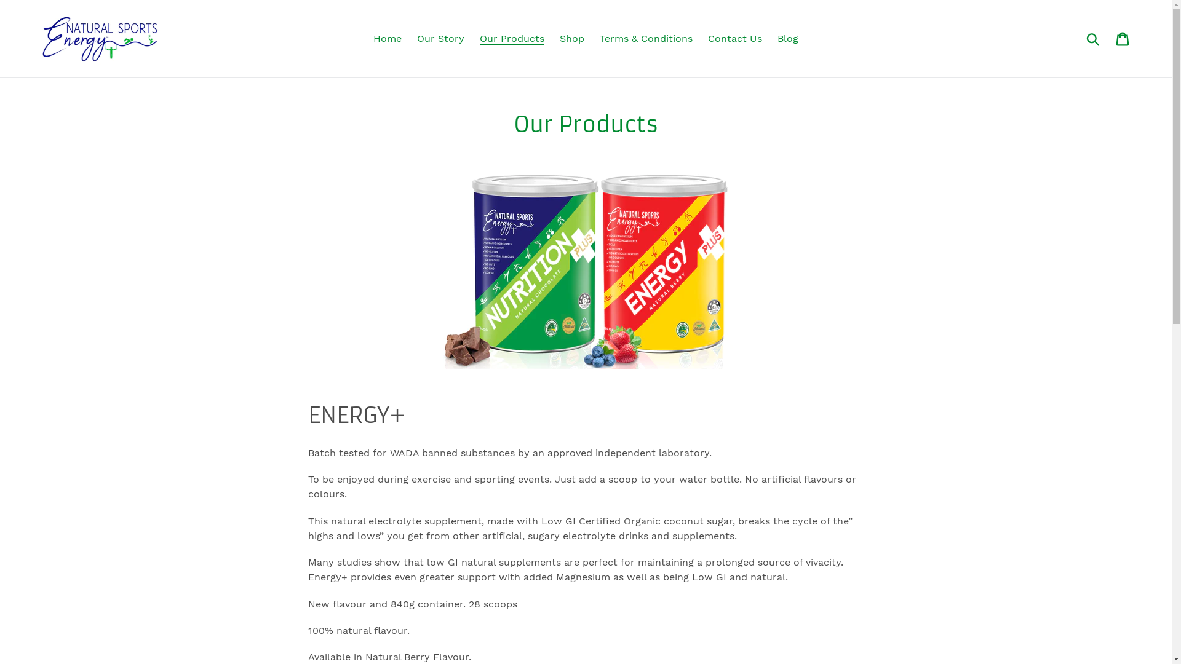 This screenshot has height=664, width=1181. I want to click on Our Story, so click(440, 38).